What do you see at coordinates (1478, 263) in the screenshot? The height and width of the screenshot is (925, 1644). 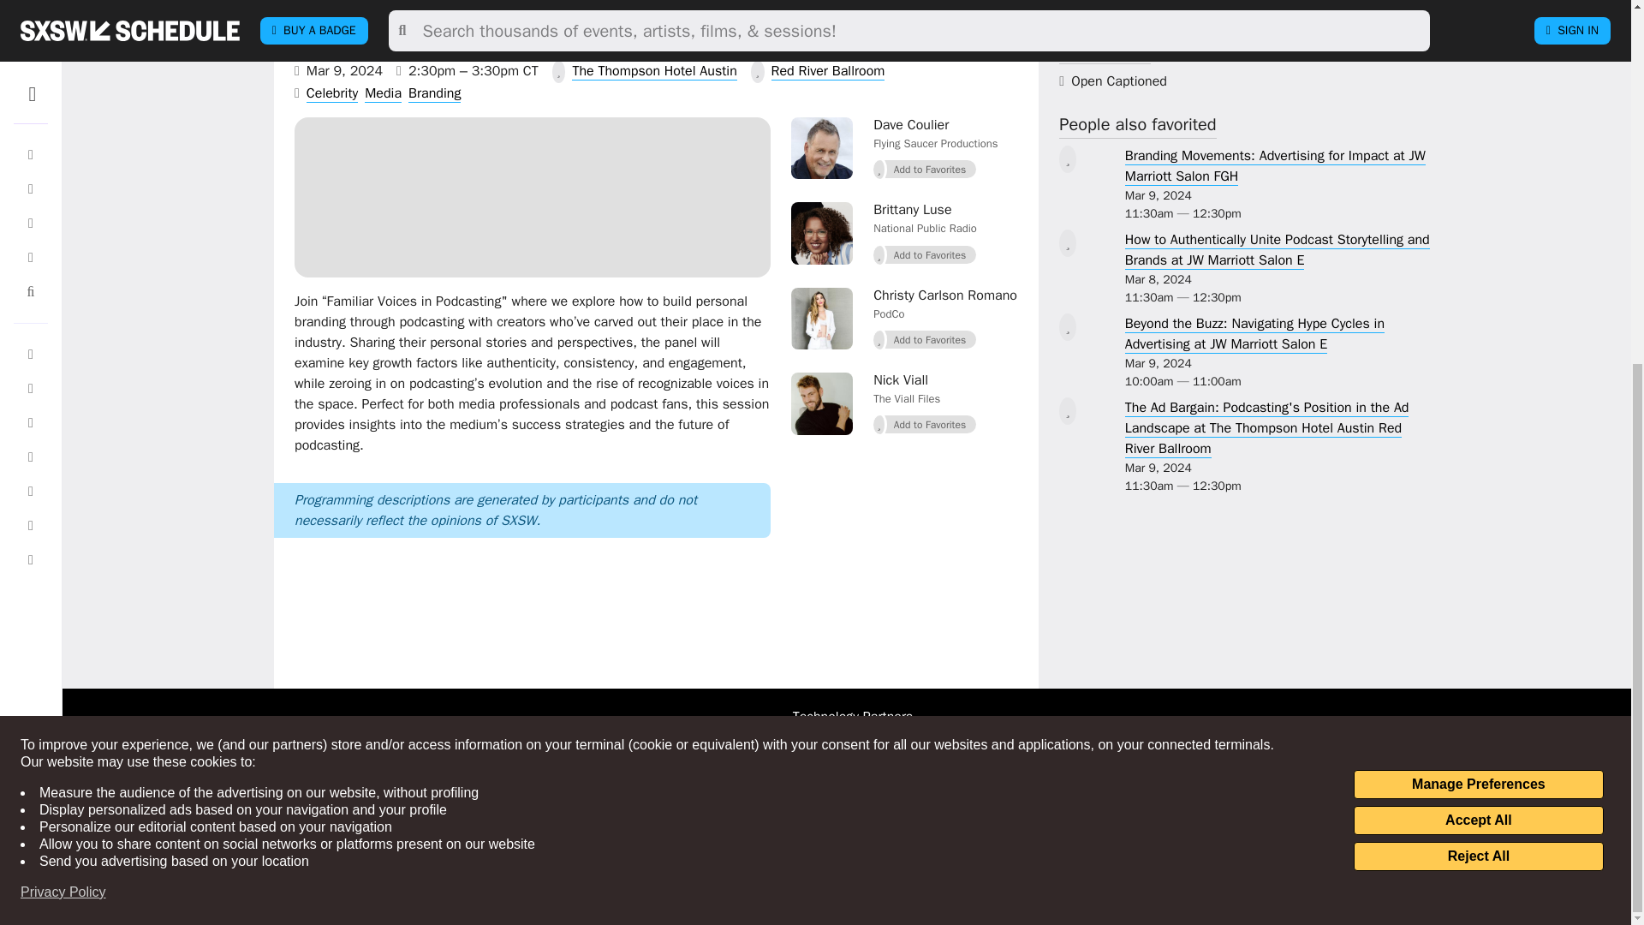 I see `Reject All` at bounding box center [1478, 263].